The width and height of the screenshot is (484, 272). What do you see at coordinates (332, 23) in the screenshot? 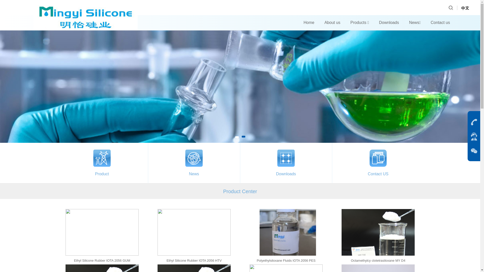
I see `About us` at bounding box center [332, 23].